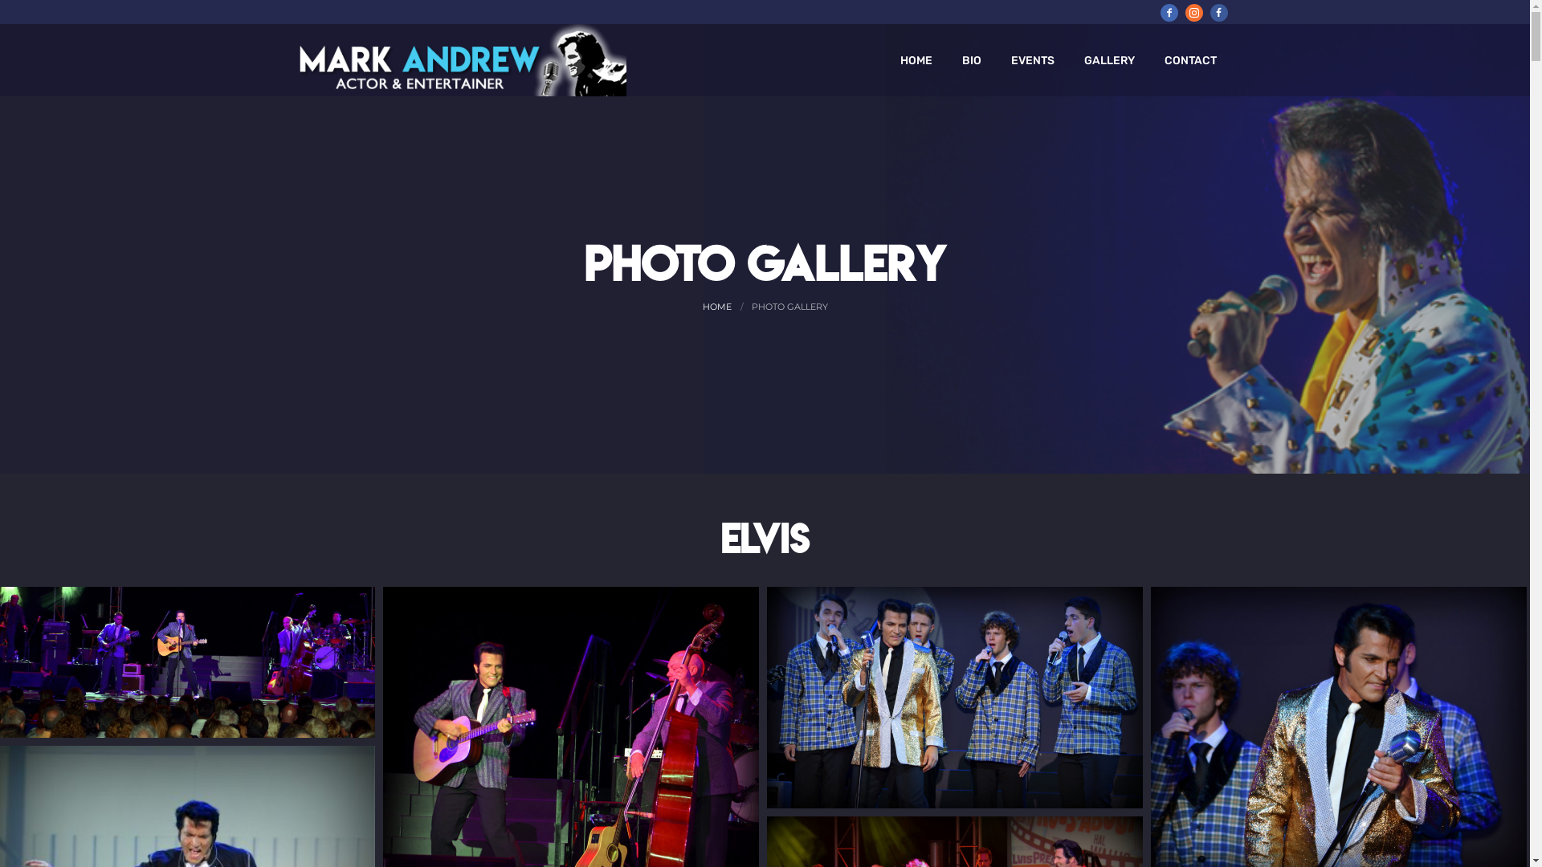 The width and height of the screenshot is (1542, 867). What do you see at coordinates (972, 60) in the screenshot?
I see `BIO` at bounding box center [972, 60].